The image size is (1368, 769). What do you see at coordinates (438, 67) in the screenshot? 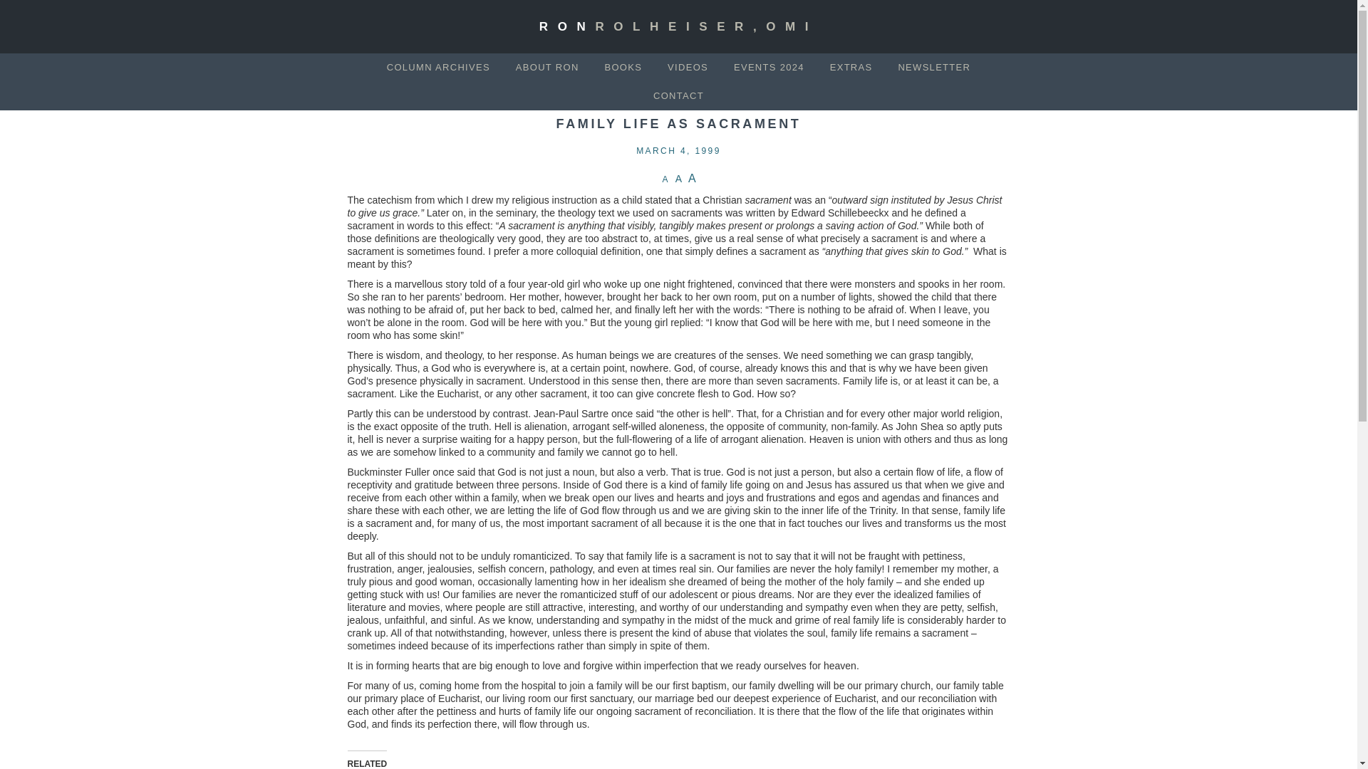
I see `COLUMN ARCHIVES` at bounding box center [438, 67].